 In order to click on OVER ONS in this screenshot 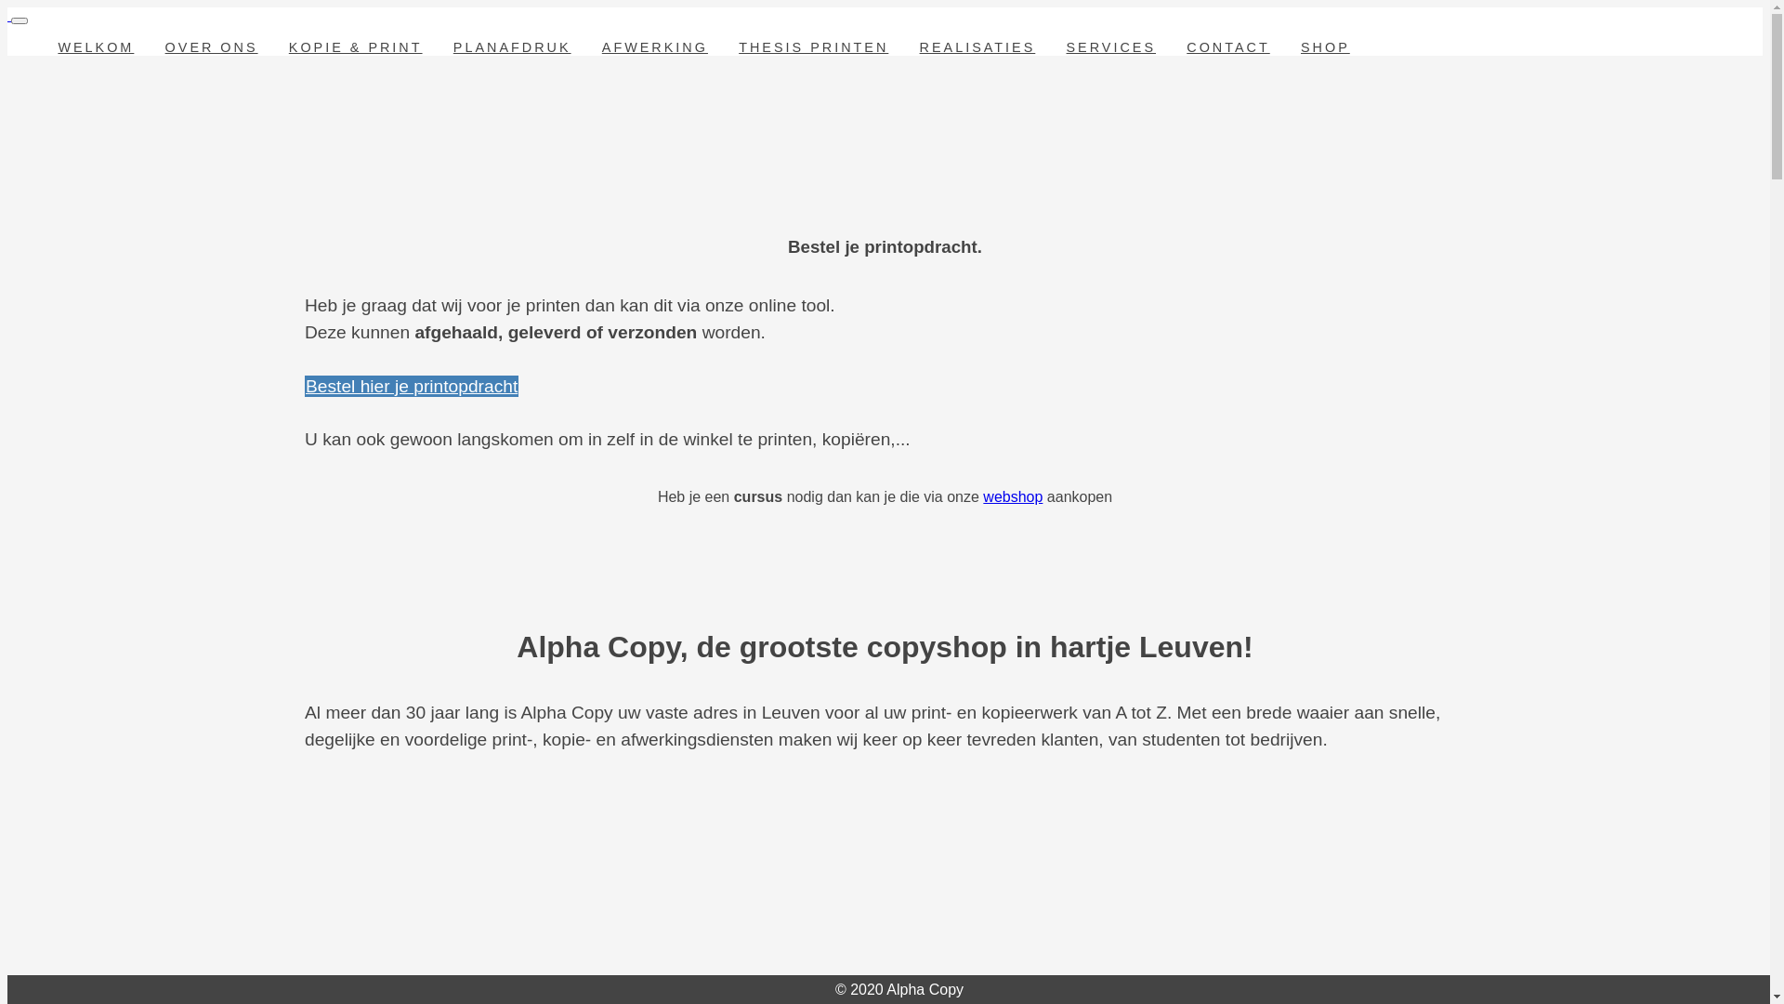, I will do `click(212, 47)`.